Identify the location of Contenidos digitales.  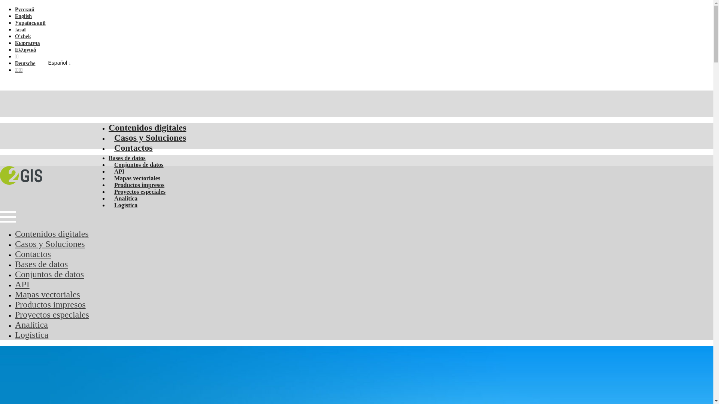
(52, 234).